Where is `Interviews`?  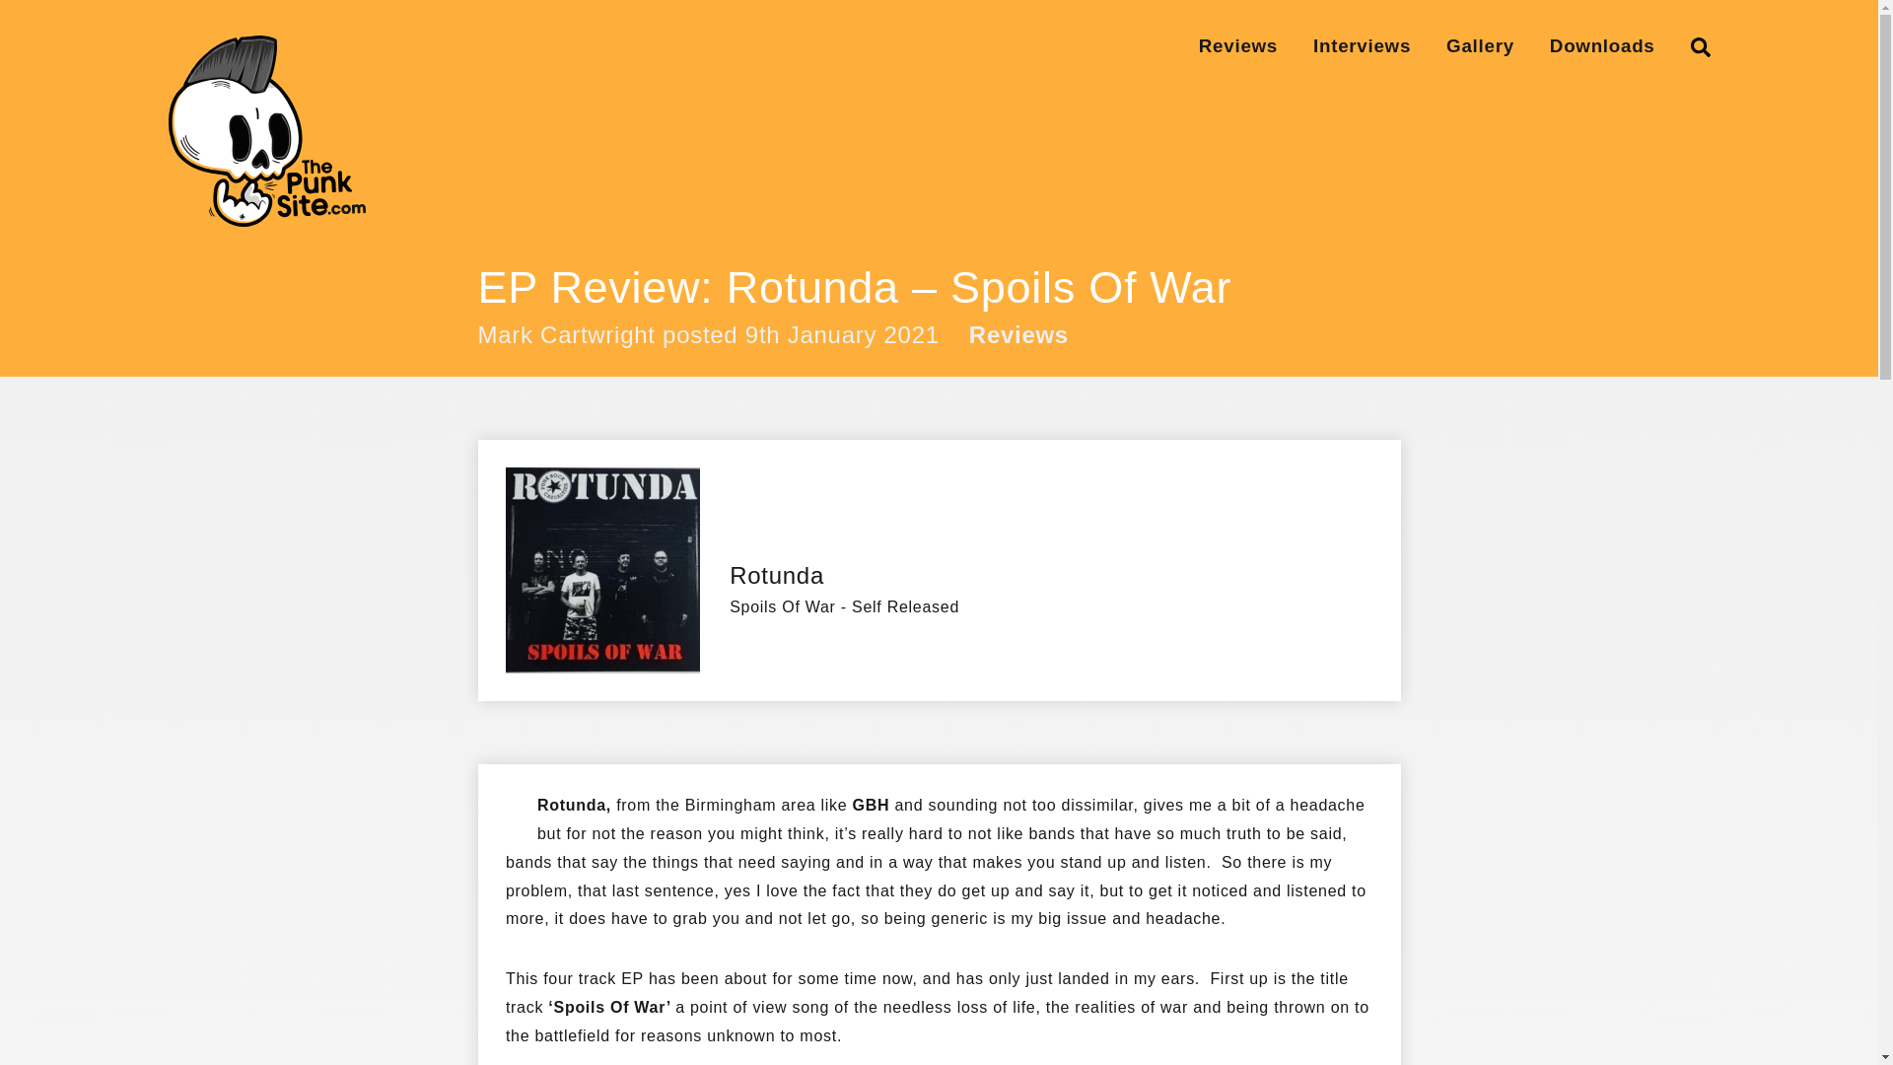 Interviews is located at coordinates (1362, 45).